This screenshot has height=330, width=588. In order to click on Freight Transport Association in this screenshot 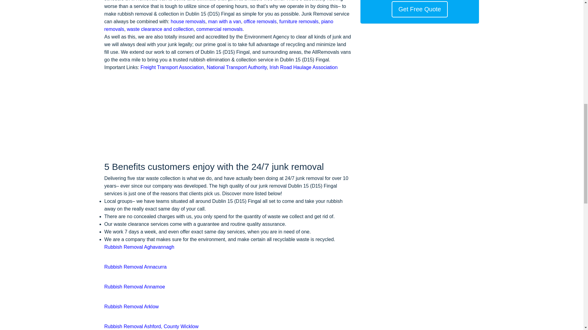, I will do `click(172, 67)`.